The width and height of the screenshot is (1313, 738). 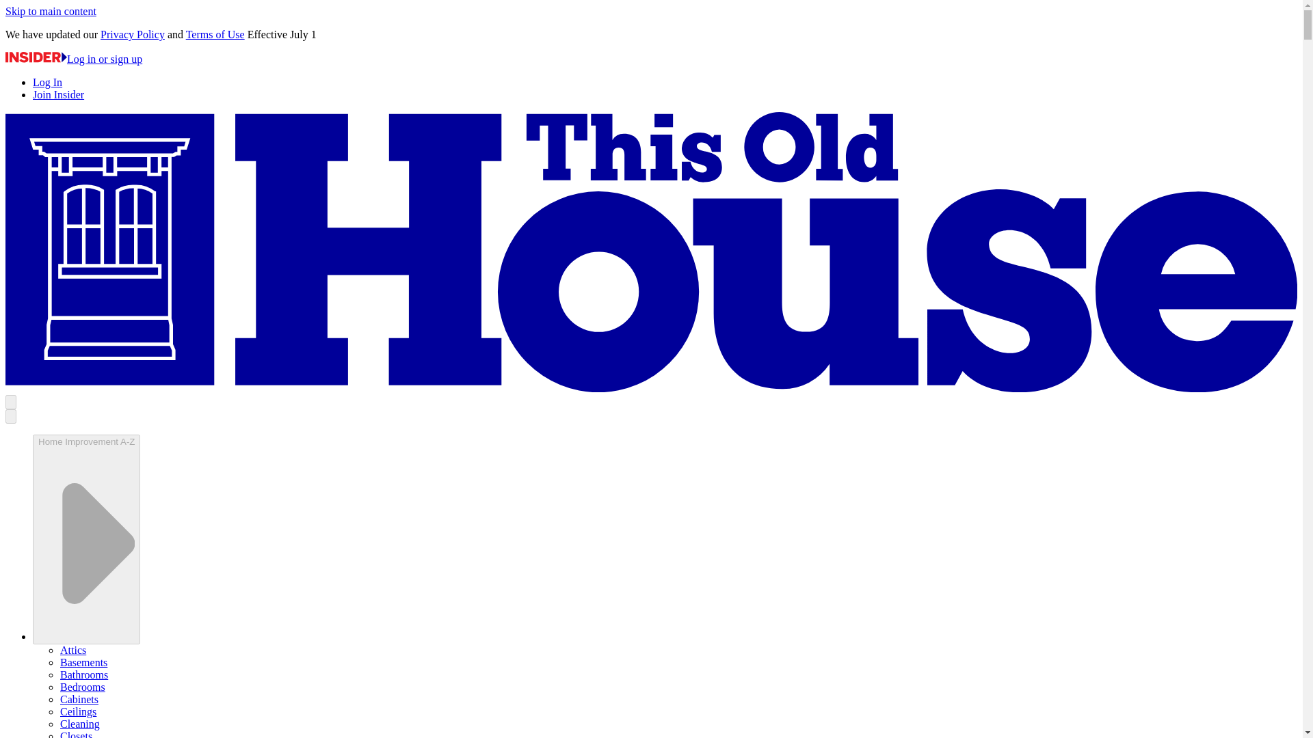 What do you see at coordinates (47, 82) in the screenshot?
I see `Log In` at bounding box center [47, 82].